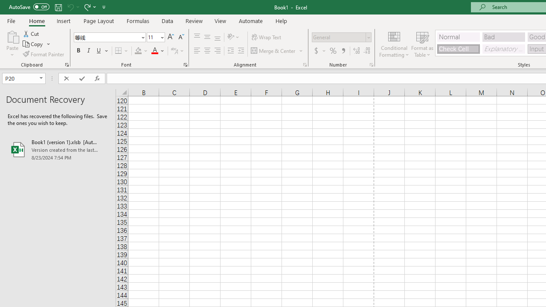 Image resolution: width=546 pixels, height=307 pixels. What do you see at coordinates (99, 51) in the screenshot?
I see `Underline` at bounding box center [99, 51].